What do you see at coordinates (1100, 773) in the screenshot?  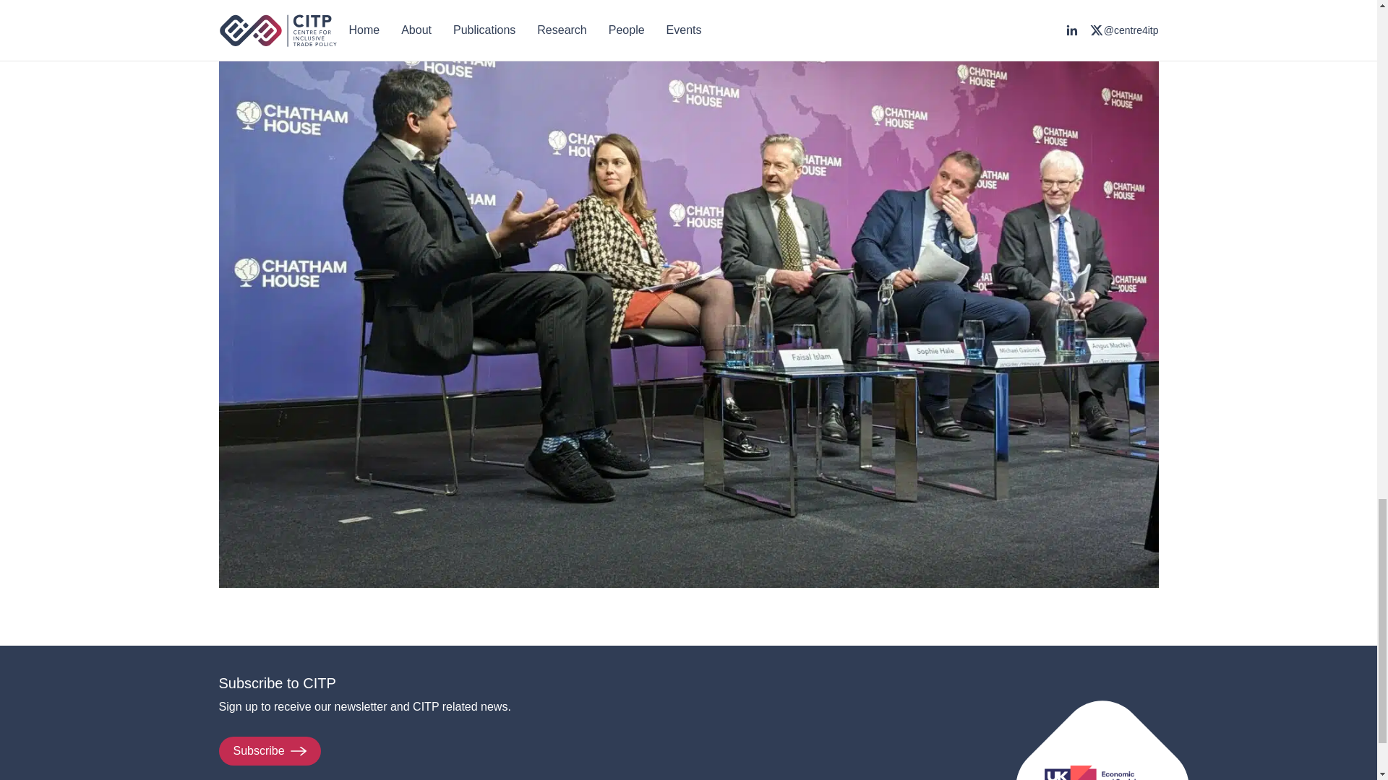 I see `Economic and Social Research Council` at bounding box center [1100, 773].